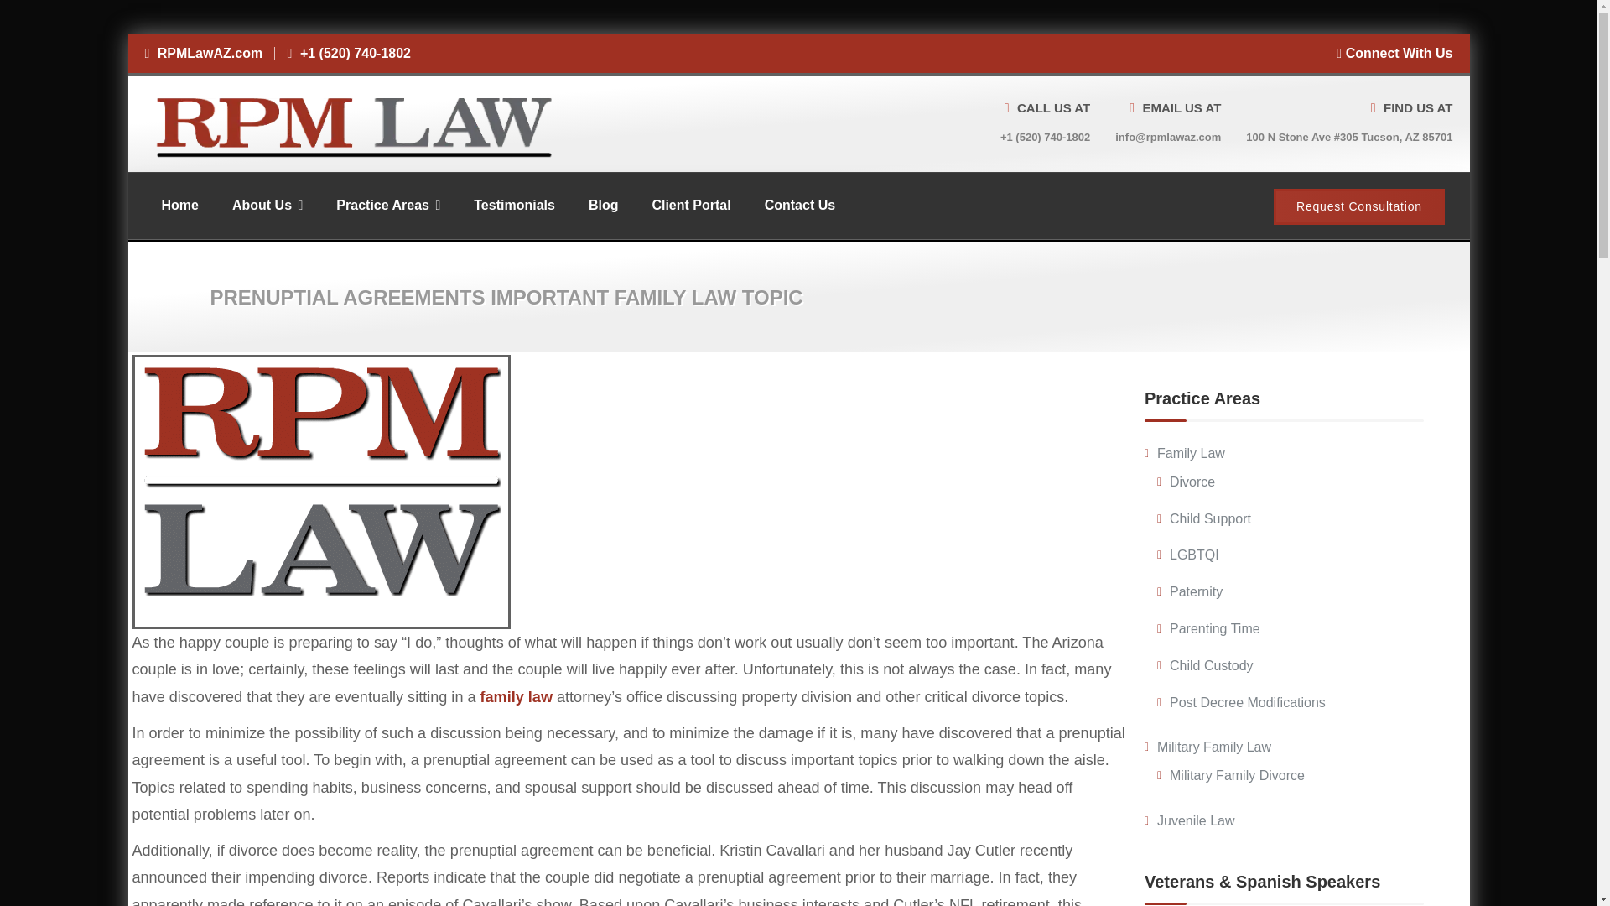 This screenshot has width=1610, height=906. I want to click on Testimonials, so click(514, 205).